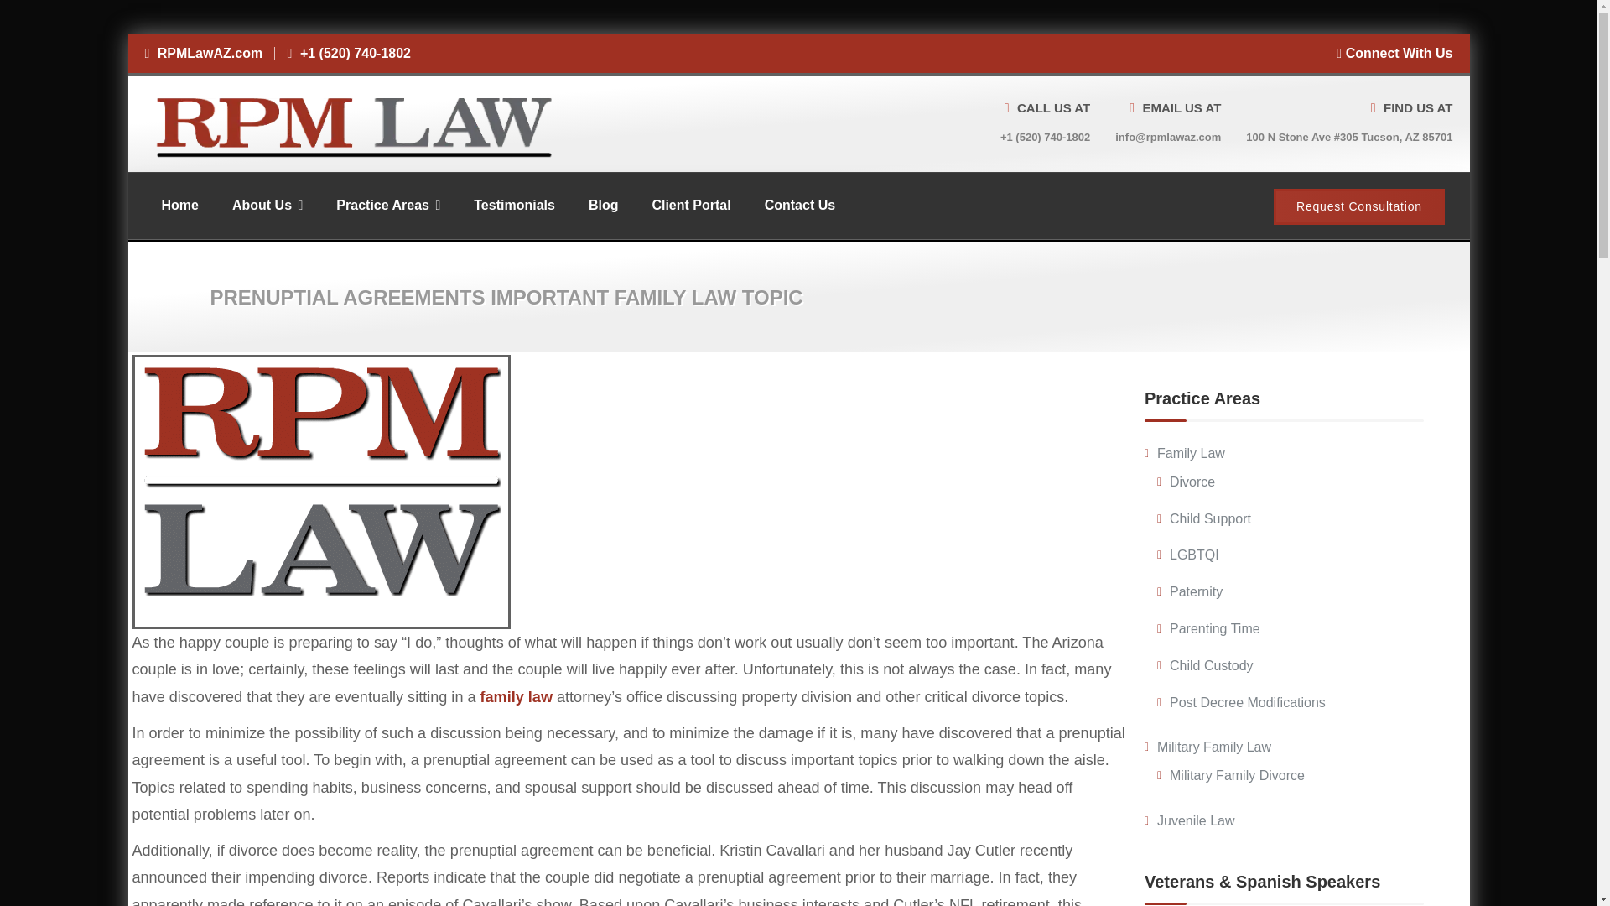 This screenshot has width=1610, height=906. I want to click on Testimonials, so click(514, 205).